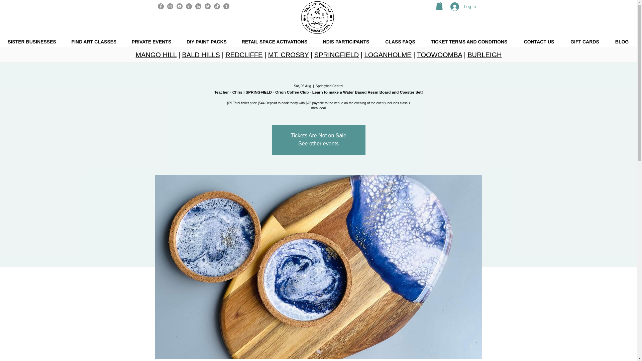  Describe the element at coordinates (469, 42) in the screenshot. I see `TICKET TERMS AND CONDITIONS` at that location.